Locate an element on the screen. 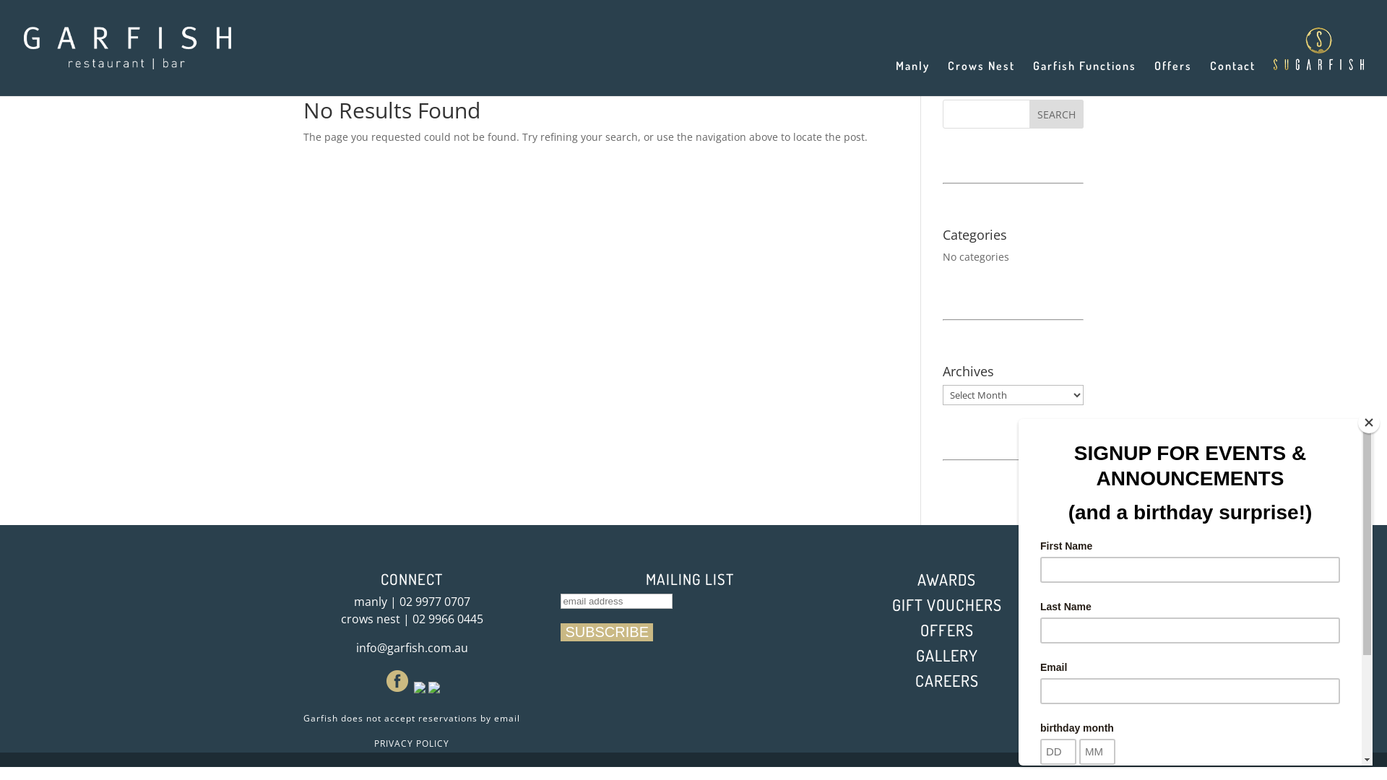 The height and width of the screenshot is (780, 1387). CAREERS is located at coordinates (947, 680).